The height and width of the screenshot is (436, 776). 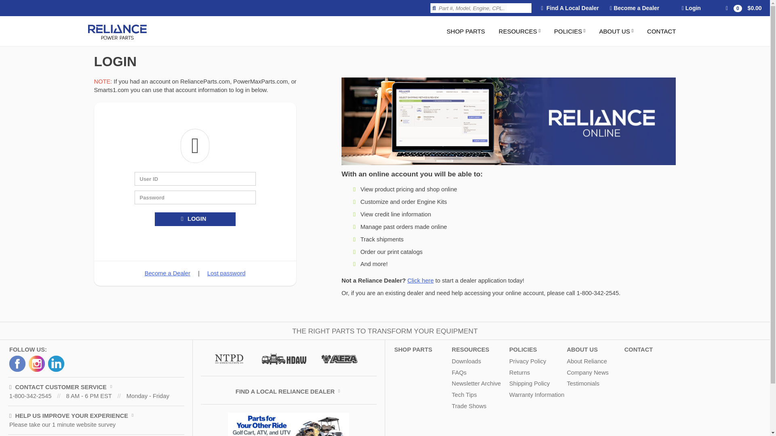 I want to click on RESOURCES, so click(x=520, y=31).